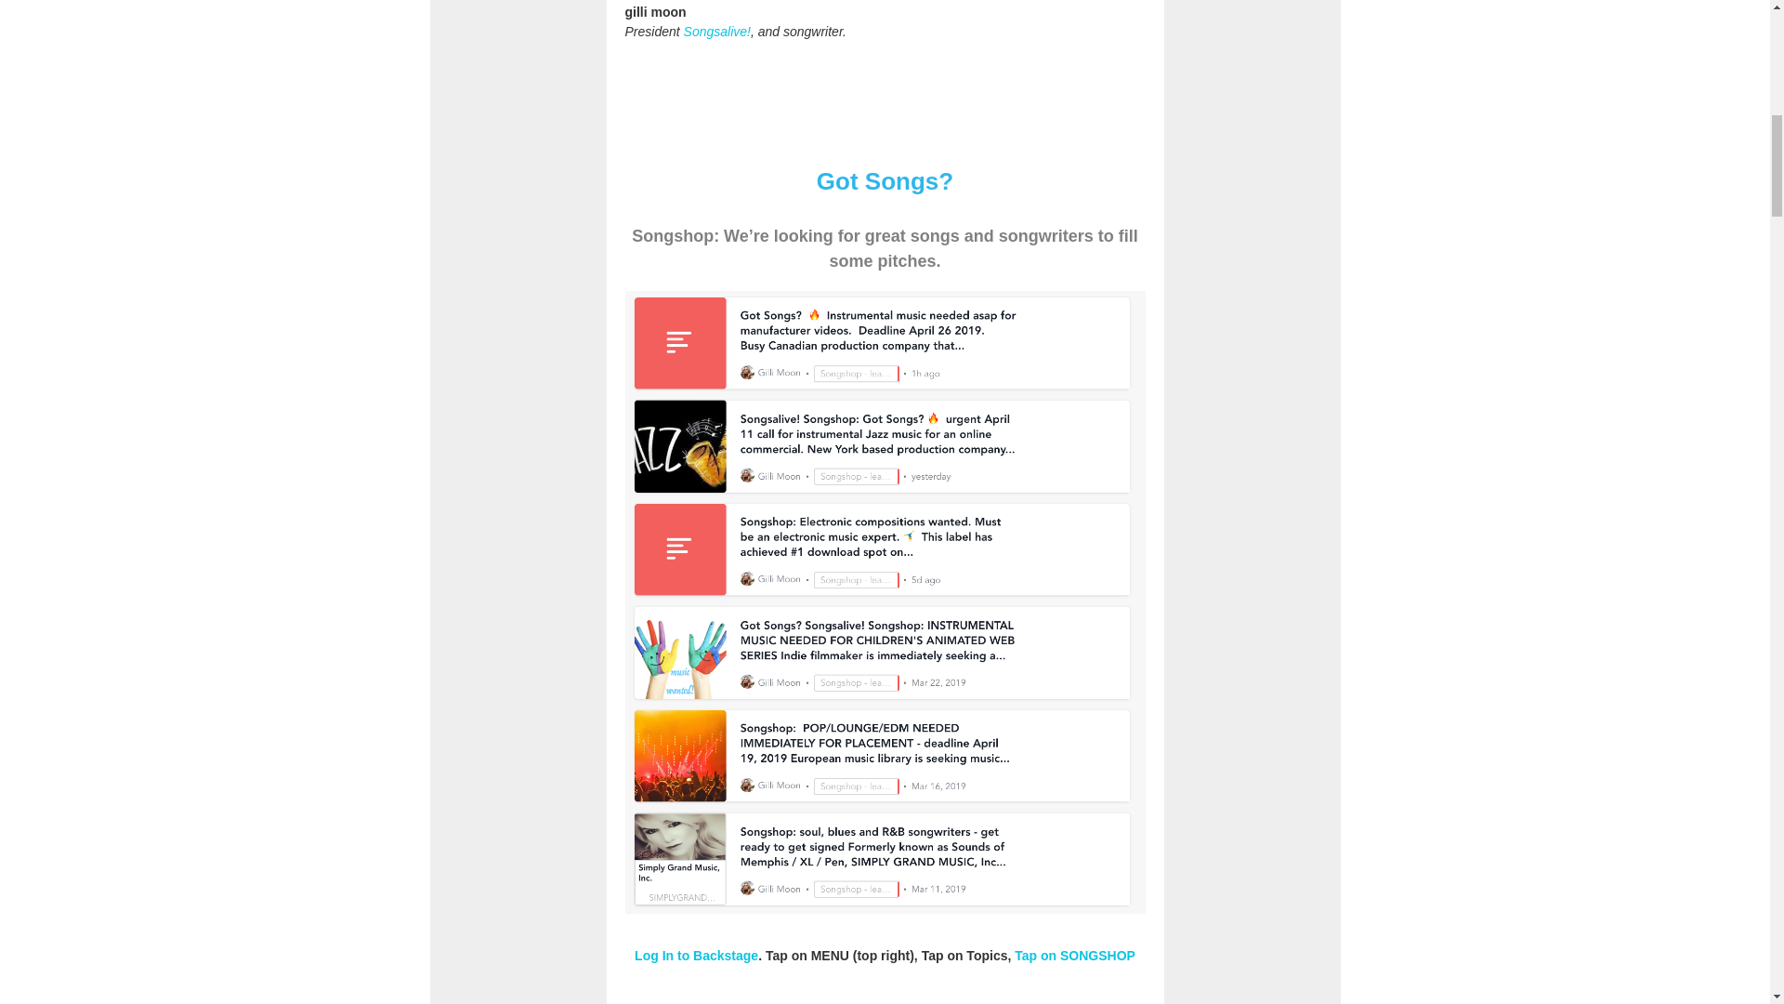  Describe the element at coordinates (717, 32) in the screenshot. I see `Songsalive!` at that location.